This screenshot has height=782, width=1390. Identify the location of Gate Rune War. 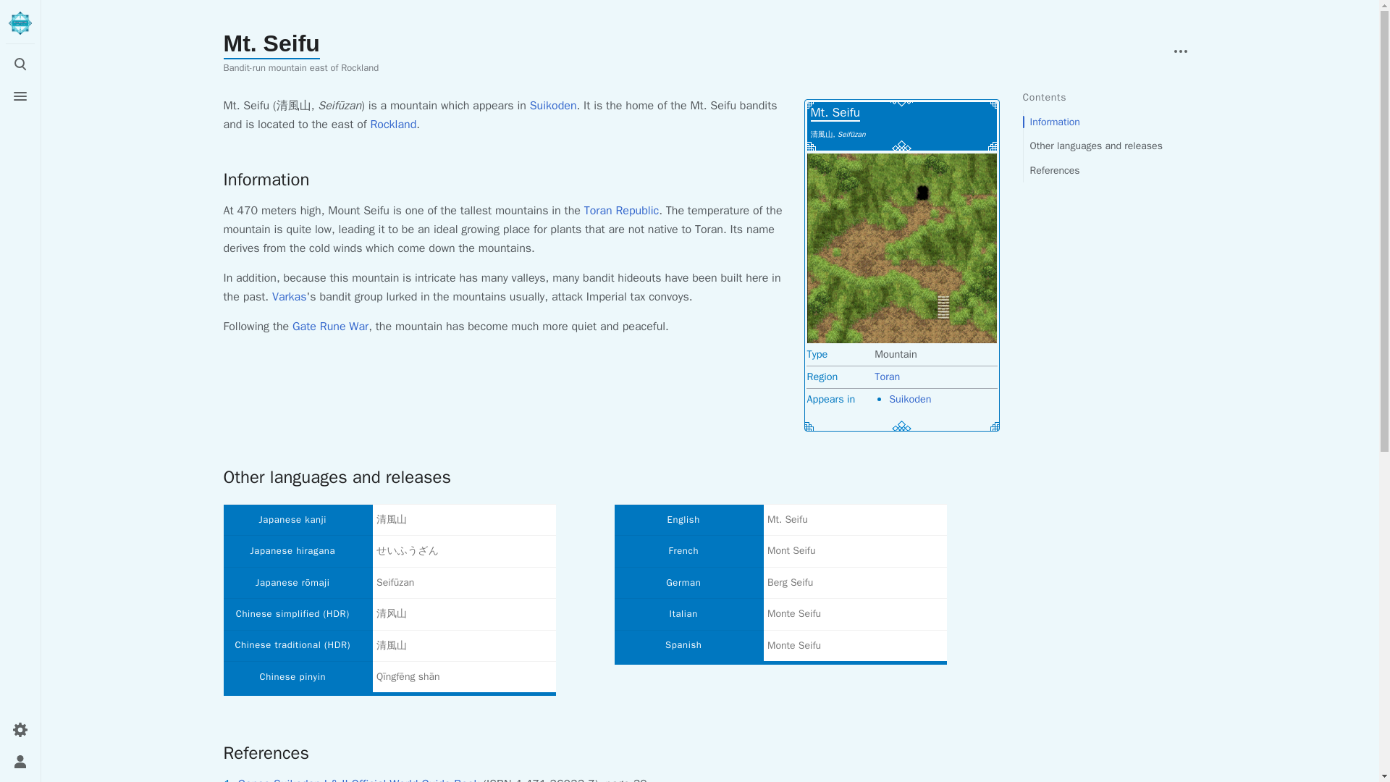
(330, 326).